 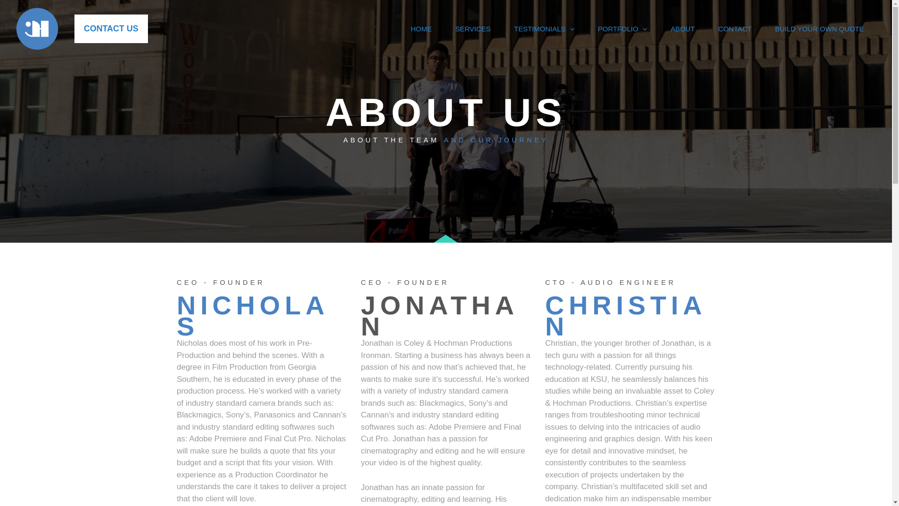 What do you see at coordinates (421, 28) in the screenshot?
I see `HOME` at bounding box center [421, 28].